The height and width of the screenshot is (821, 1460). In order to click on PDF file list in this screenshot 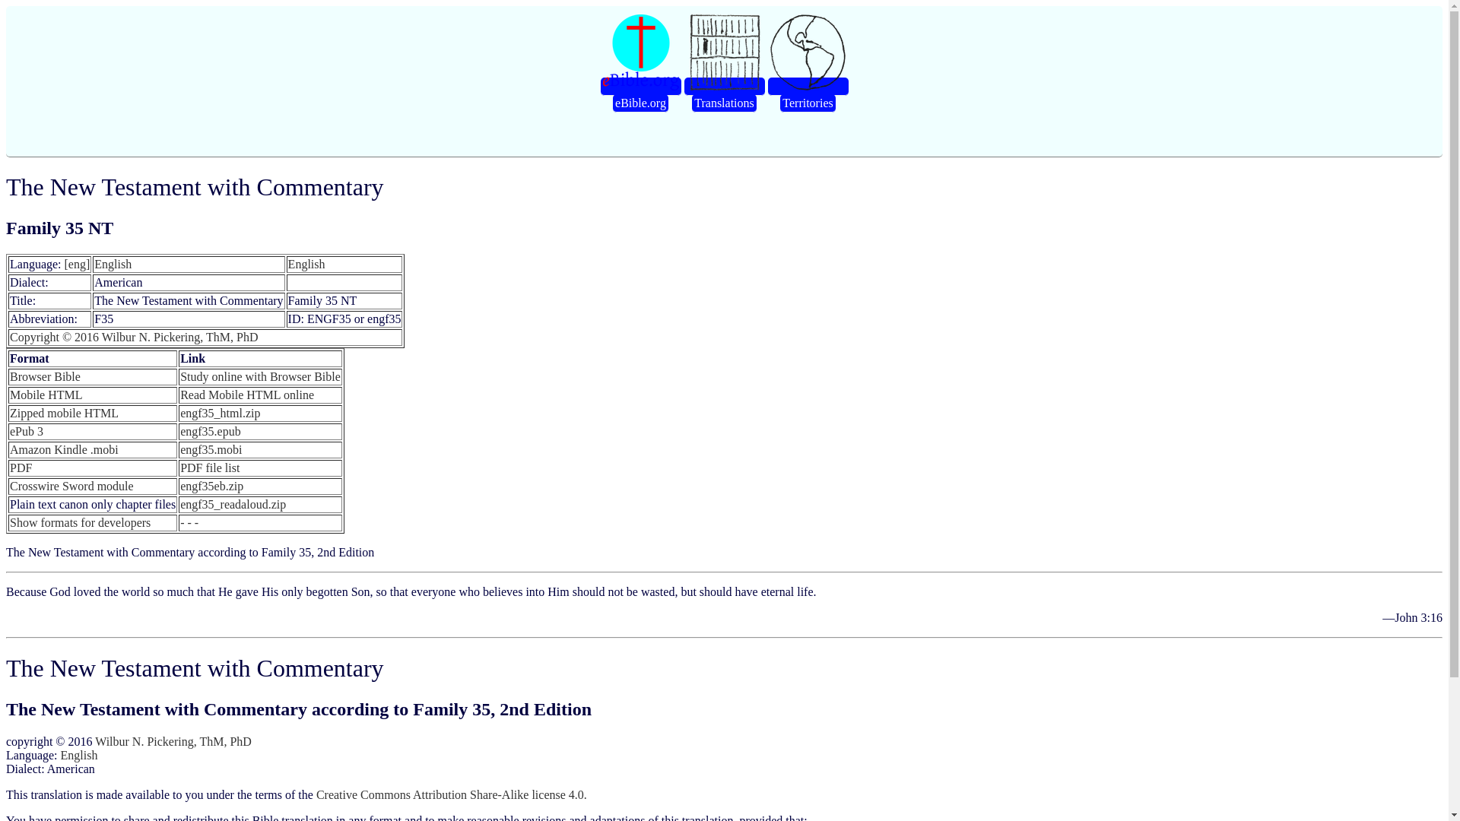, I will do `click(209, 468)`.